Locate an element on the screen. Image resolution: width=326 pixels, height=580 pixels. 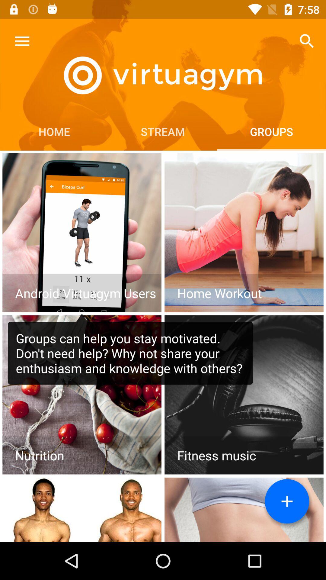
choose your preferred music for your work out is located at coordinates (244, 395).